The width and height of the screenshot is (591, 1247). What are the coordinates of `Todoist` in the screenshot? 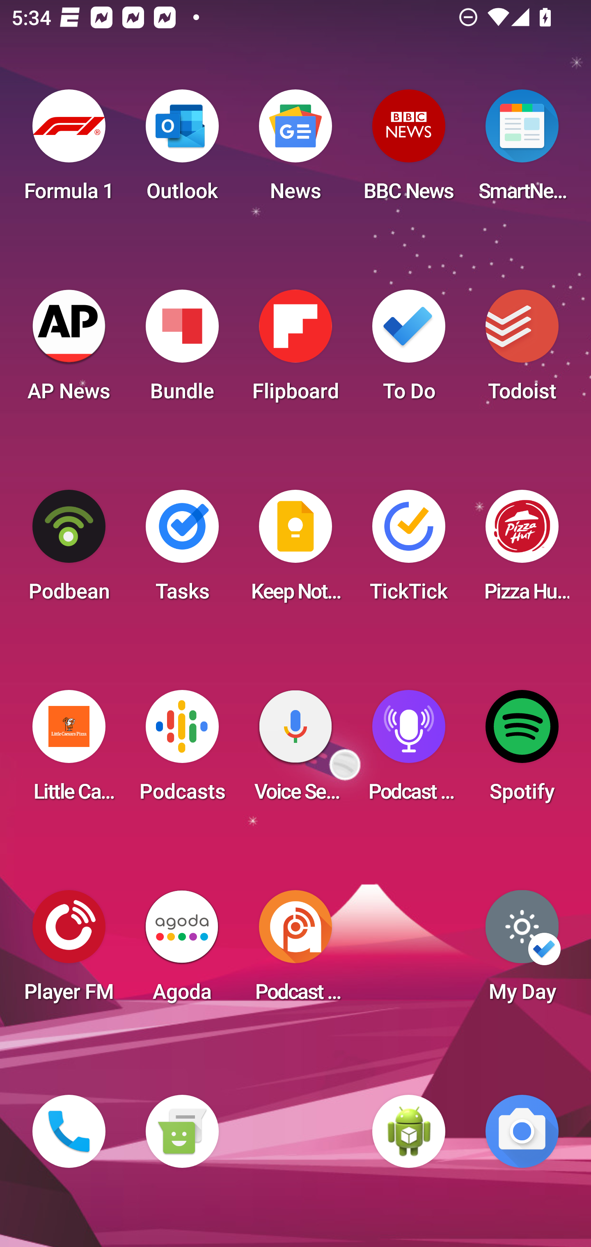 It's located at (522, 350).